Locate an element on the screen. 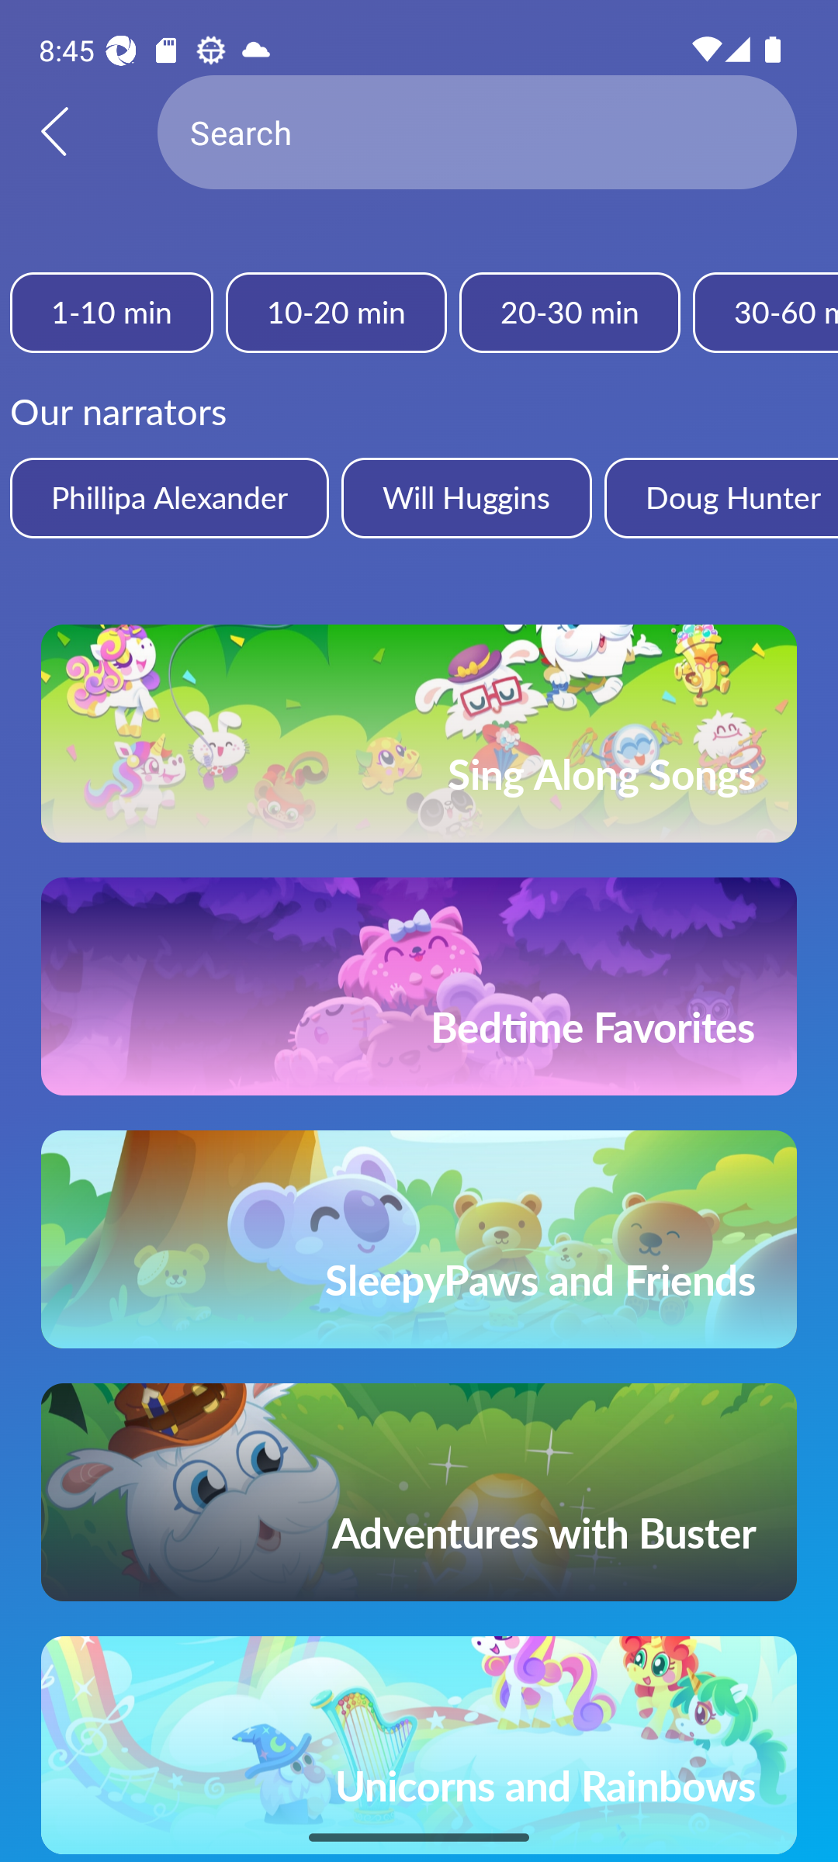  Adventures with Buster is located at coordinates (419, 1493).